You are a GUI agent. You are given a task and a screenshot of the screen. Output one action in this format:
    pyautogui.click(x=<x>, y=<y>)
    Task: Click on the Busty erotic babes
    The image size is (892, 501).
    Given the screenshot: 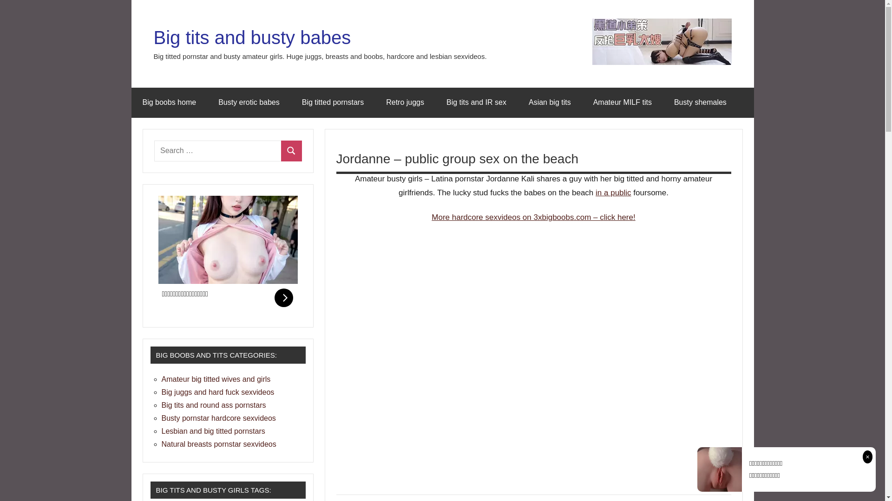 What is the action you would take?
    pyautogui.click(x=249, y=103)
    